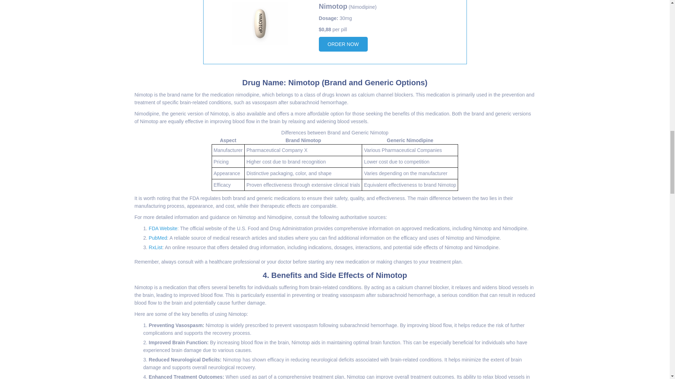 This screenshot has height=379, width=675. What do you see at coordinates (157, 238) in the screenshot?
I see `PubMed` at bounding box center [157, 238].